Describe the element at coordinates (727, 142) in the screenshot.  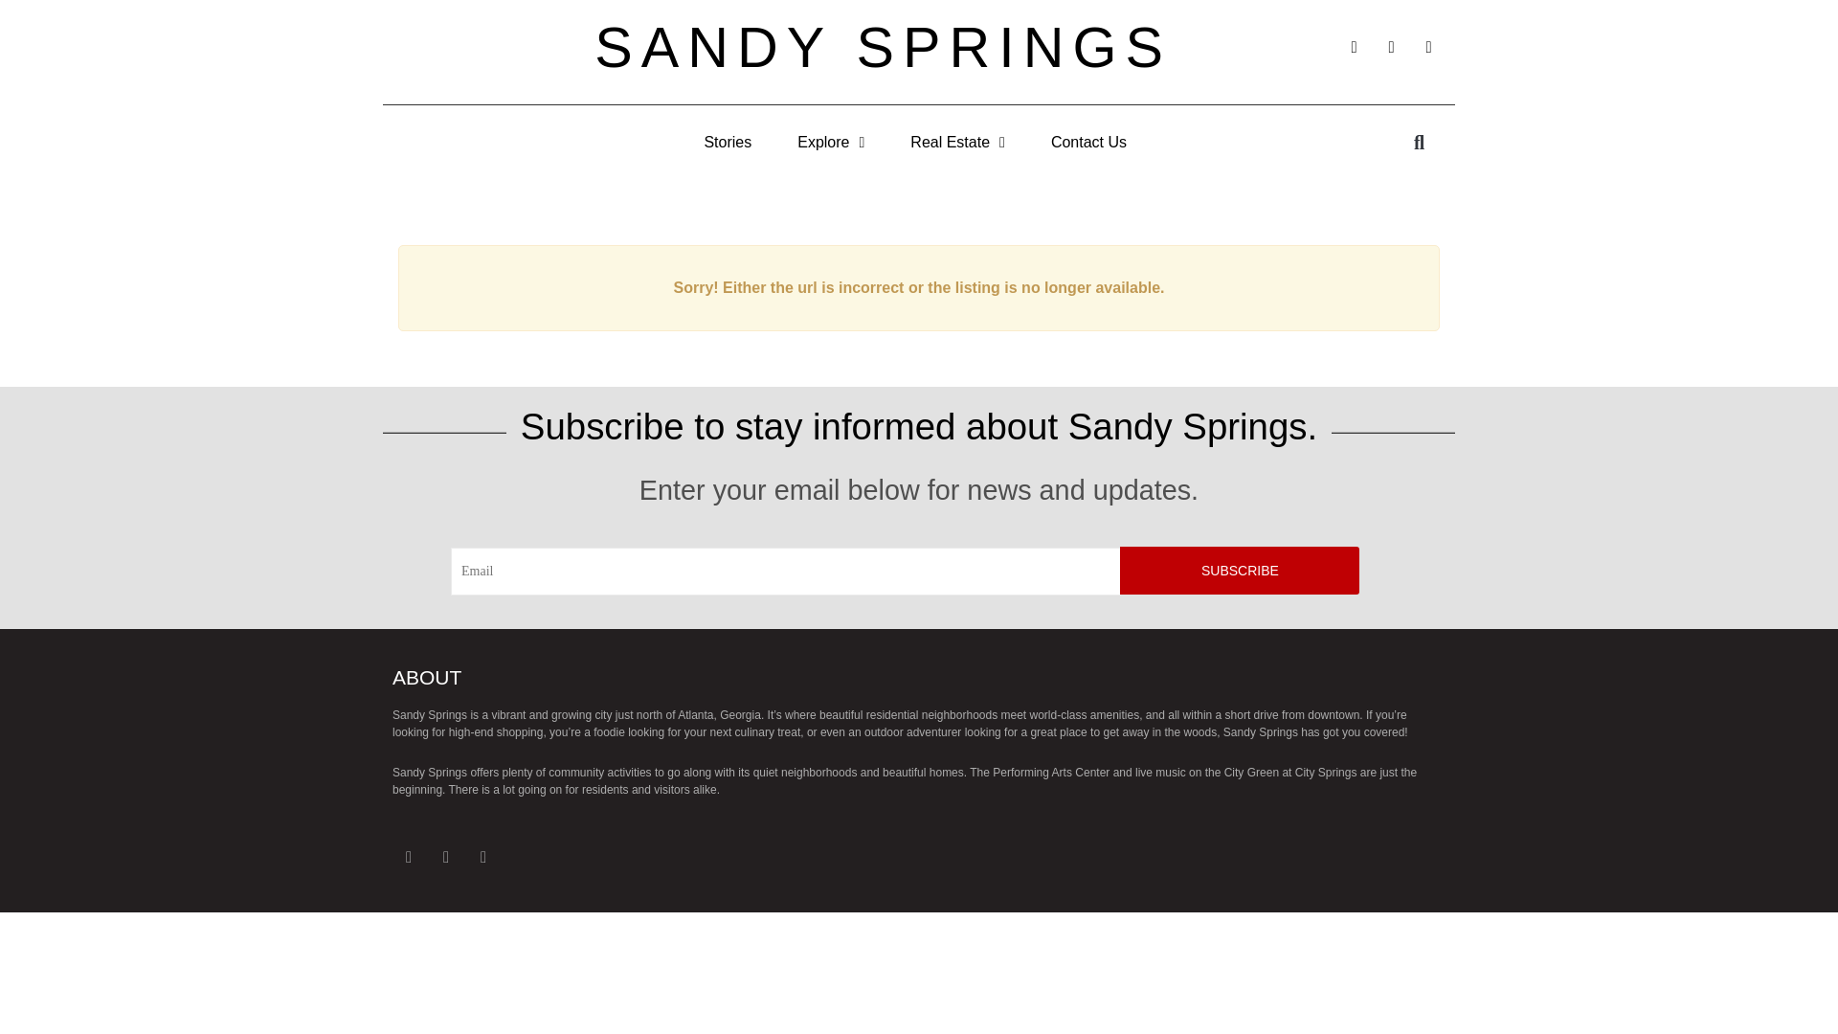
I see `Stories` at that location.